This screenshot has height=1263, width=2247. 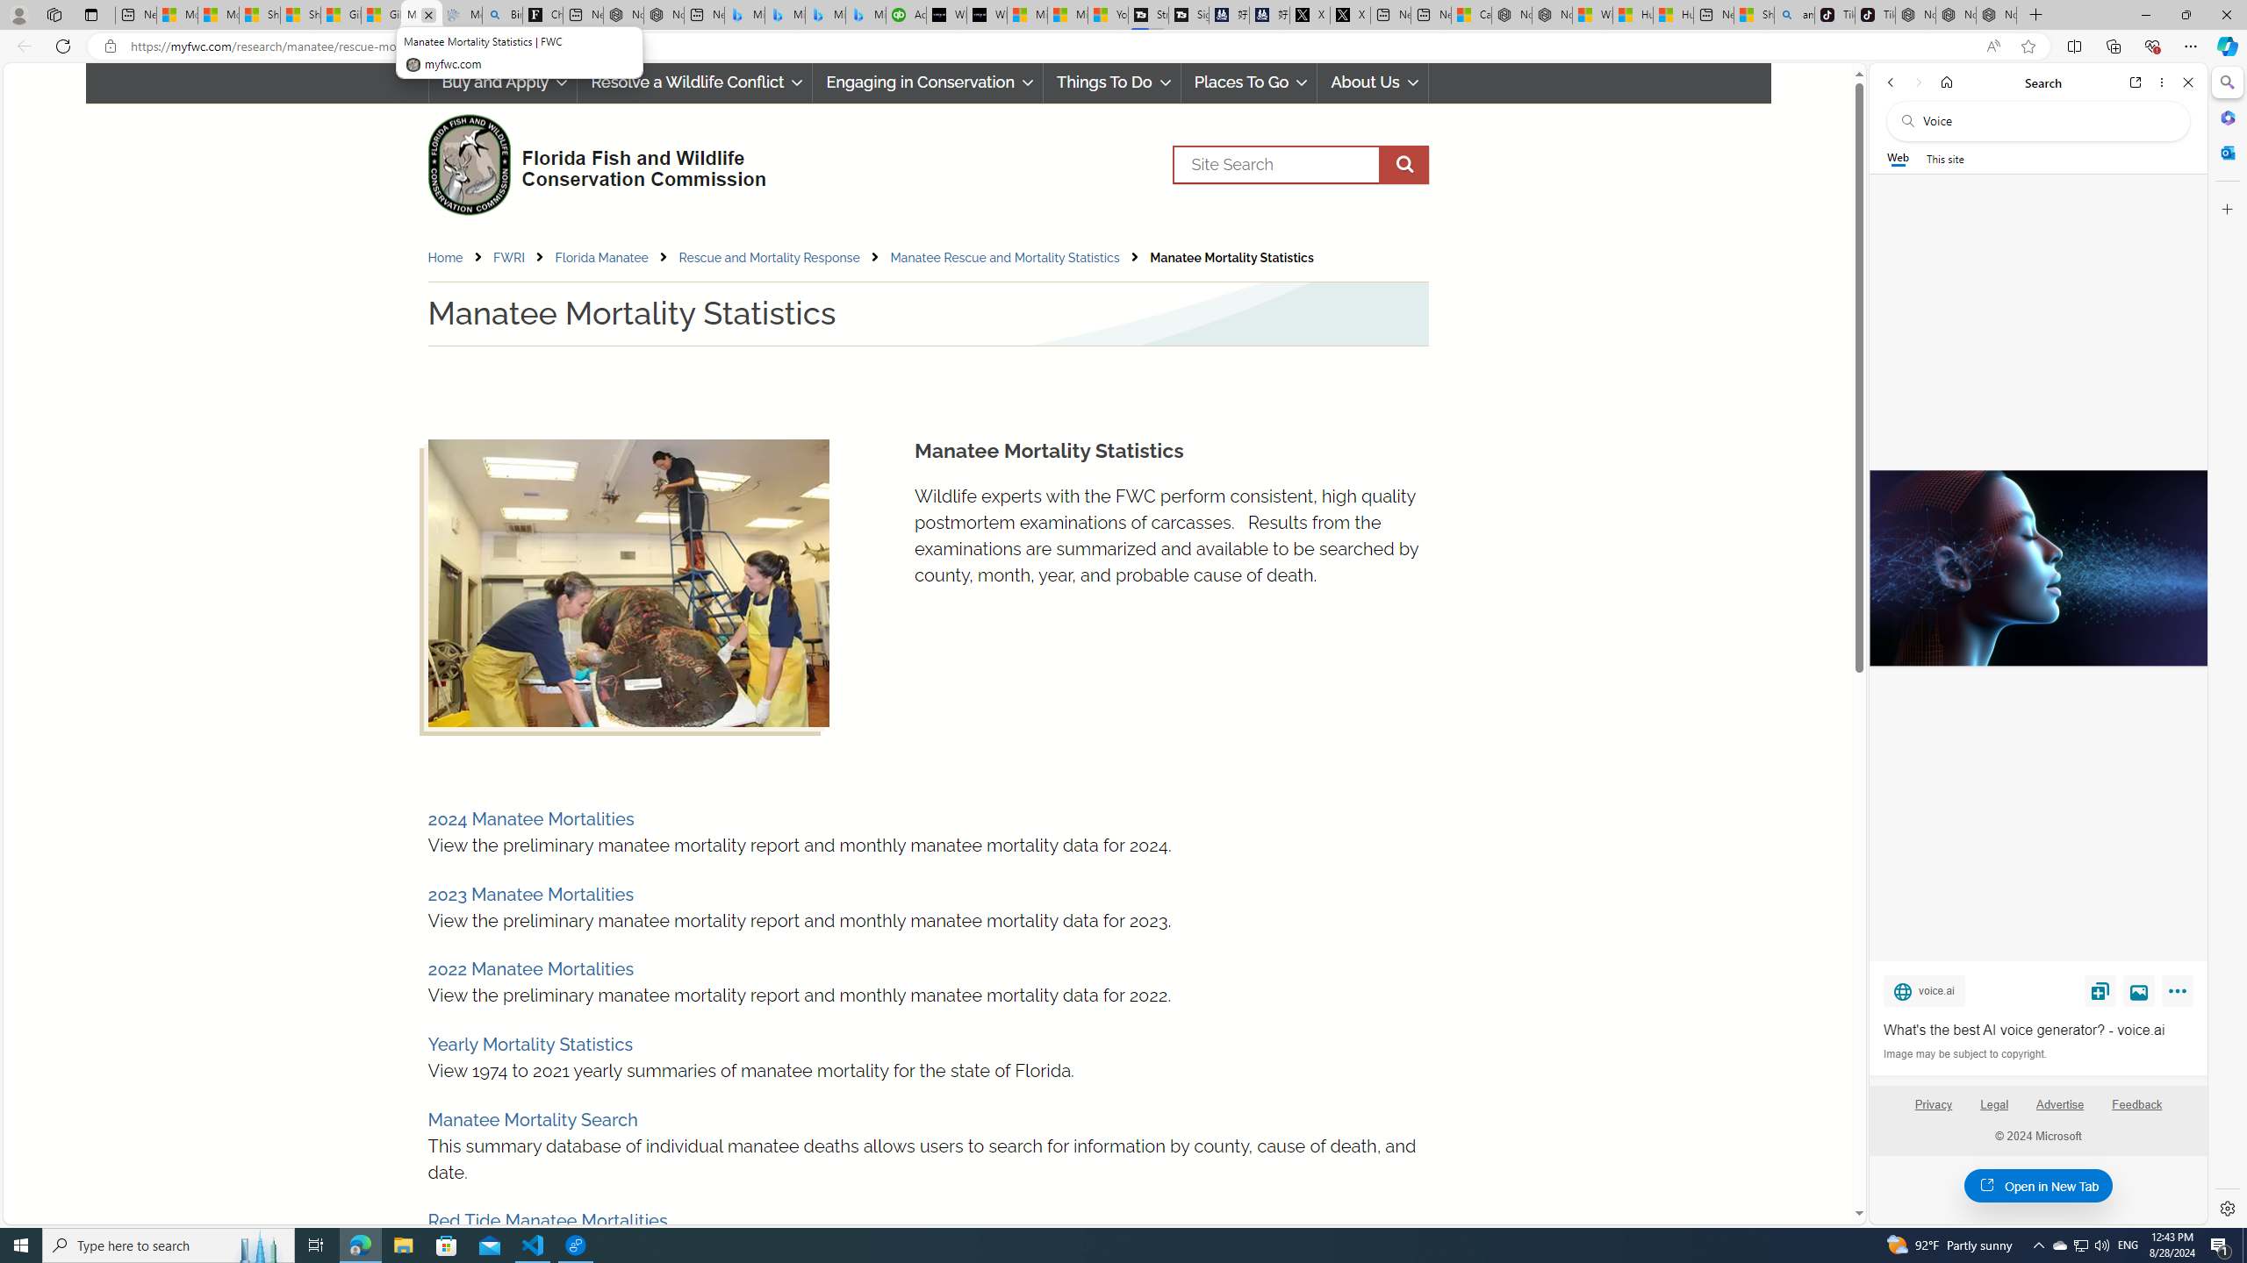 What do you see at coordinates (602, 258) in the screenshot?
I see `Florida Manatee` at bounding box center [602, 258].